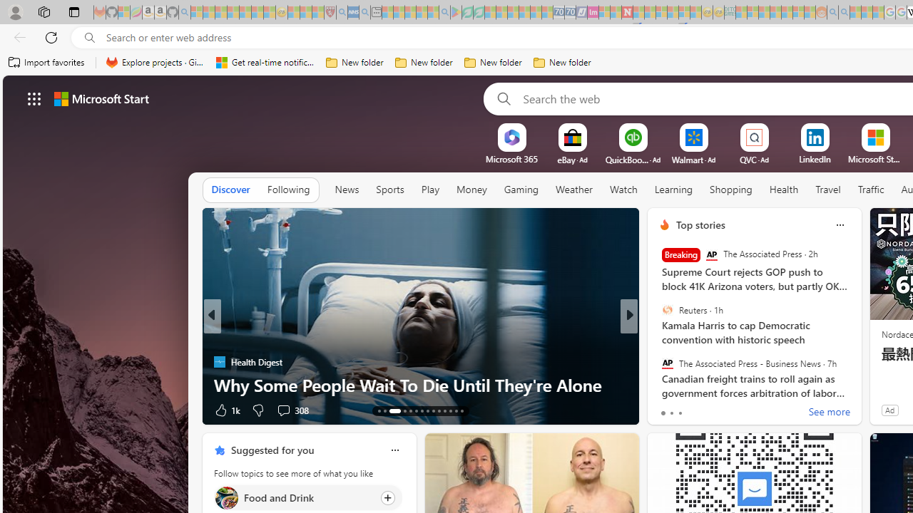 The image size is (913, 513). I want to click on LinkedIn, so click(815, 159).